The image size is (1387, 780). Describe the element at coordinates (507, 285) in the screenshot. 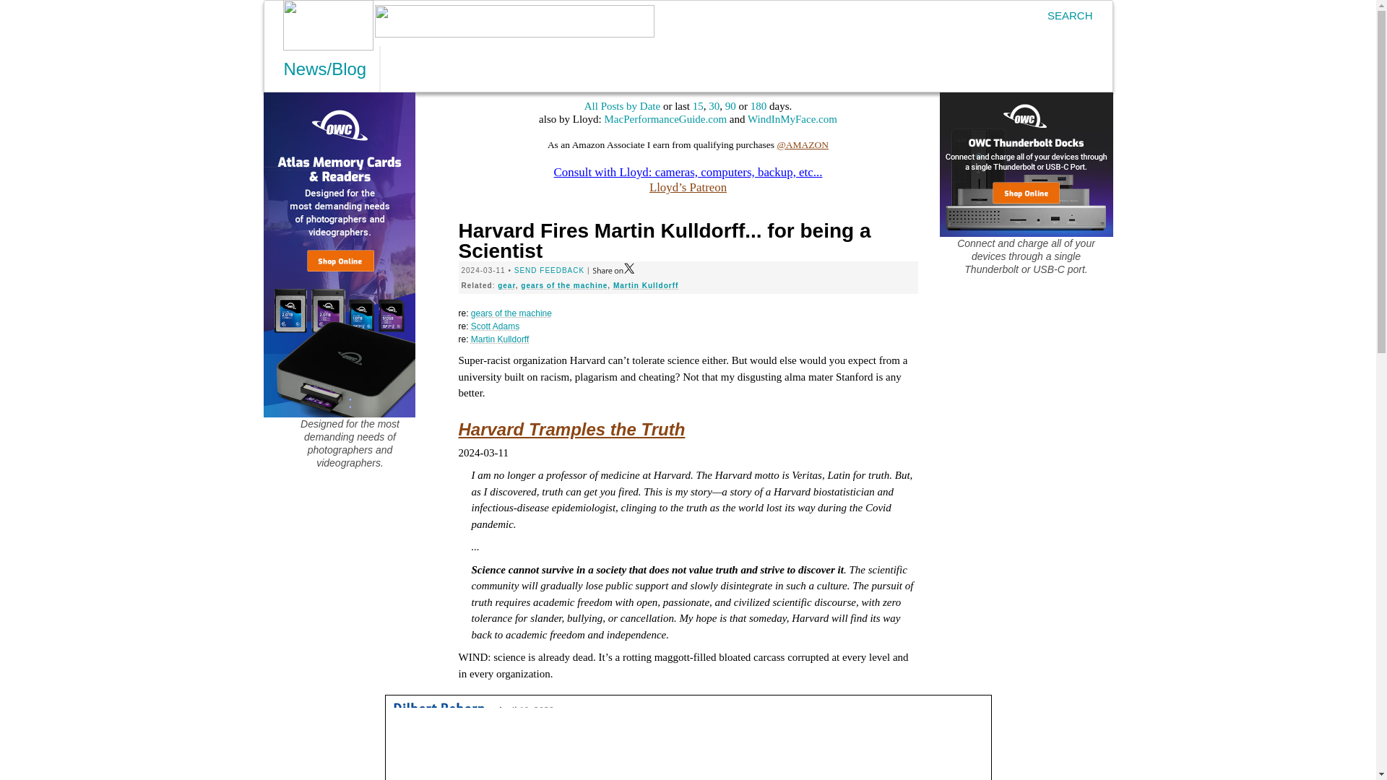

I see `gear` at that location.